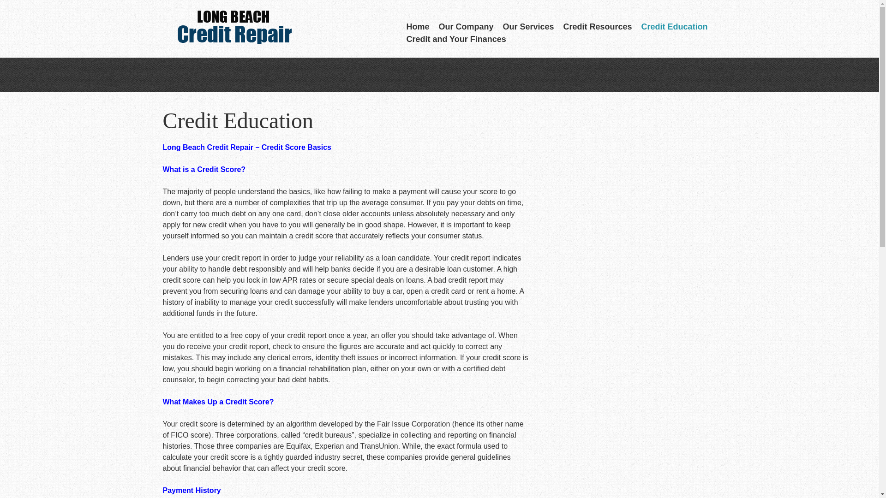 The height and width of the screenshot is (498, 886). Describe the element at coordinates (528, 27) in the screenshot. I see `Our Services` at that location.